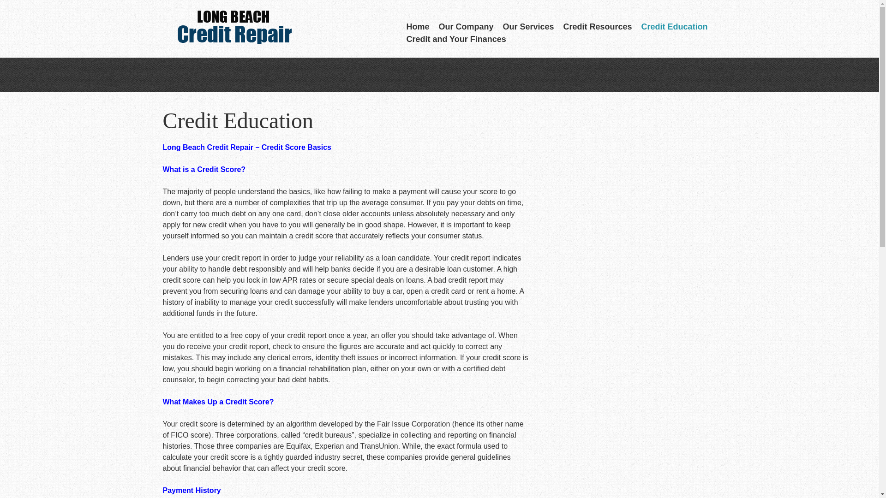 The height and width of the screenshot is (498, 886). Describe the element at coordinates (528, 27) in the screenshot. I see `Our Services` at that location.